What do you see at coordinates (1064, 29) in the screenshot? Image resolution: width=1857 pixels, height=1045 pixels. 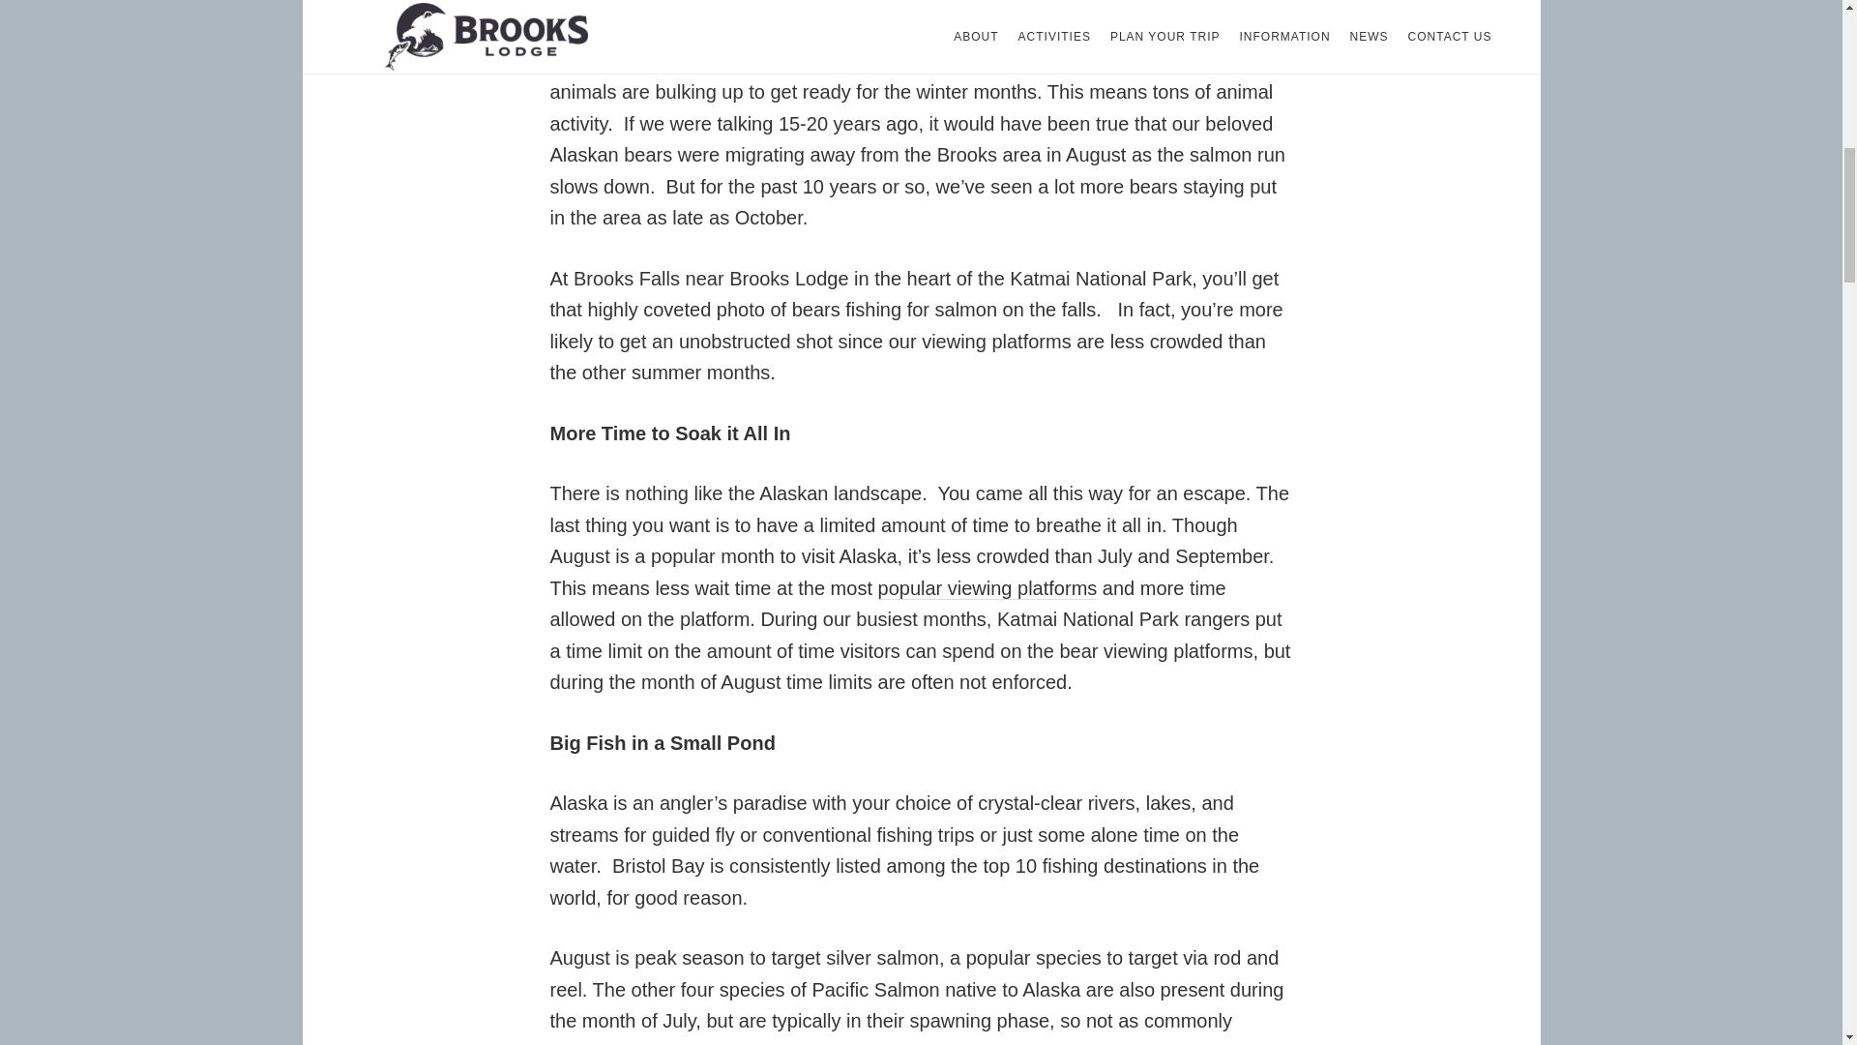 I see `wildlife viewing` at bounding box center [1064, 29].